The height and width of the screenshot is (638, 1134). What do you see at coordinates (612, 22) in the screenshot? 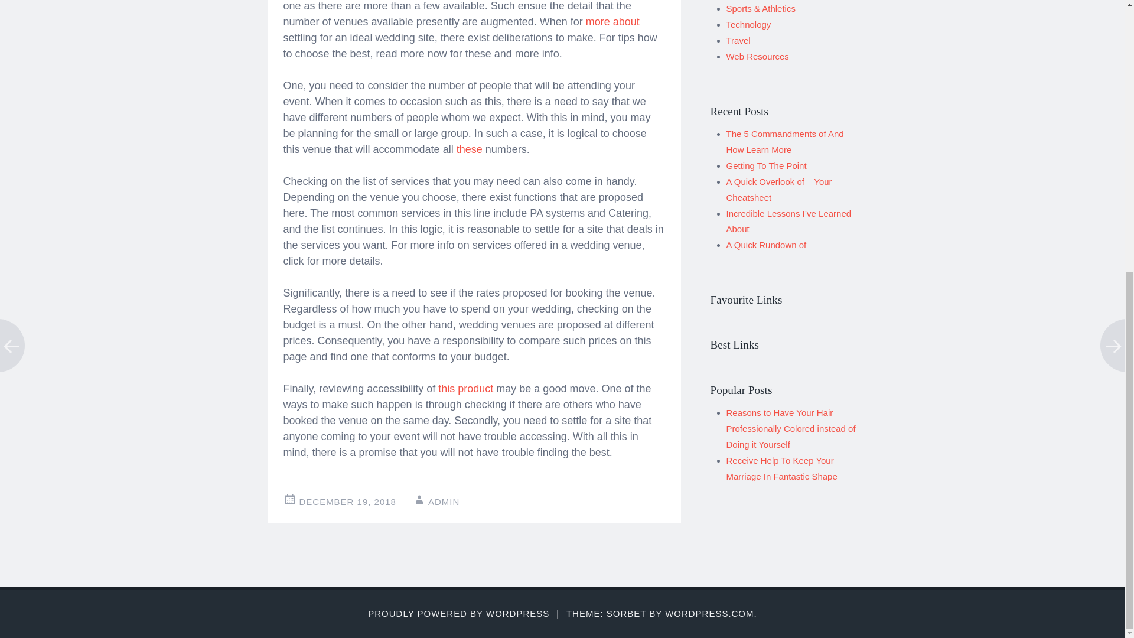
I see `more about` at bounding box center [612, 22].